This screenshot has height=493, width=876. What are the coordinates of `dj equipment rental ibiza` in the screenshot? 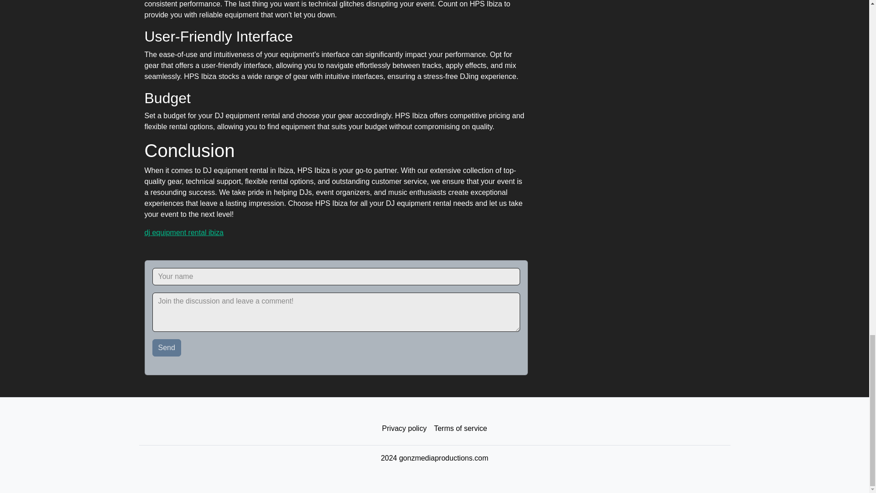 It's located at (183, 233).